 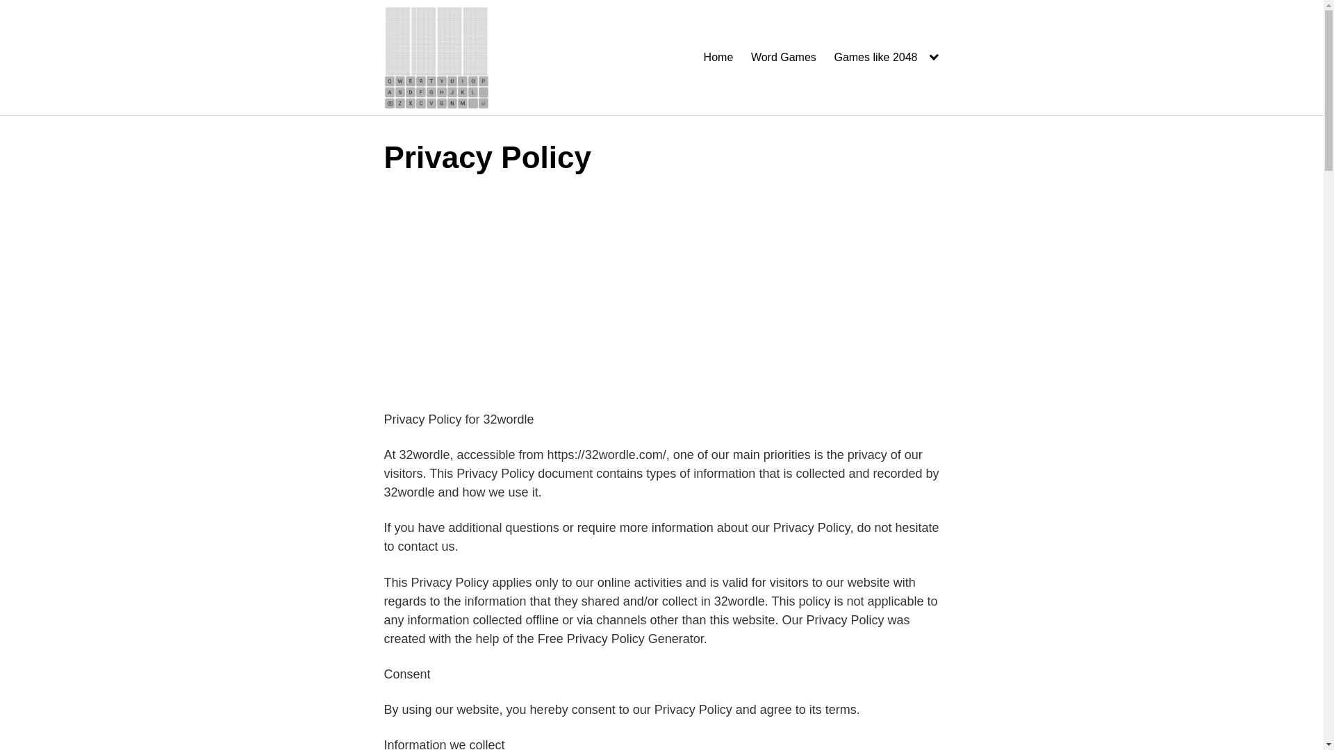 I want to click on Advertisement, so click(x=661, y=296).